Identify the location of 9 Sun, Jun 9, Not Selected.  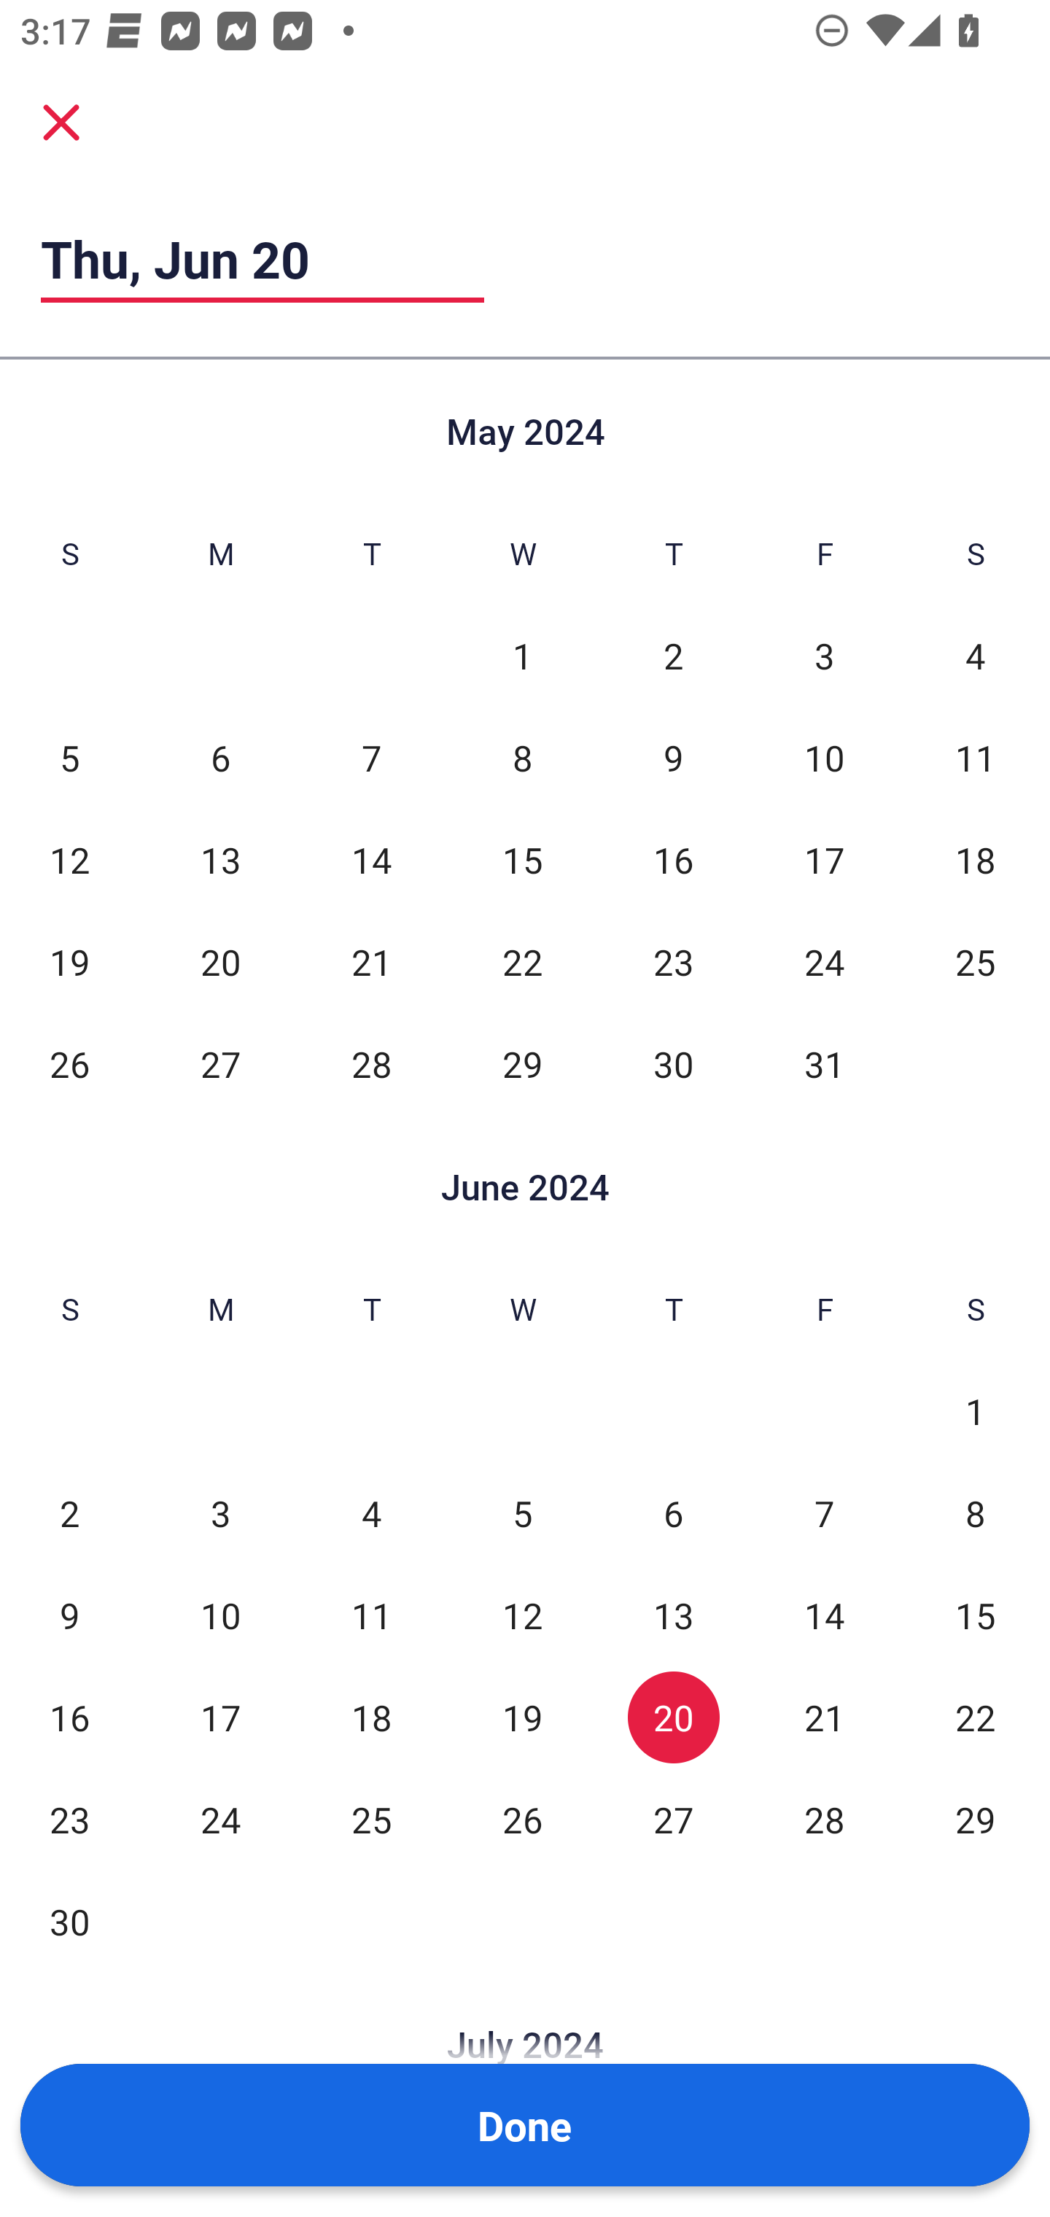
(69, 1616).